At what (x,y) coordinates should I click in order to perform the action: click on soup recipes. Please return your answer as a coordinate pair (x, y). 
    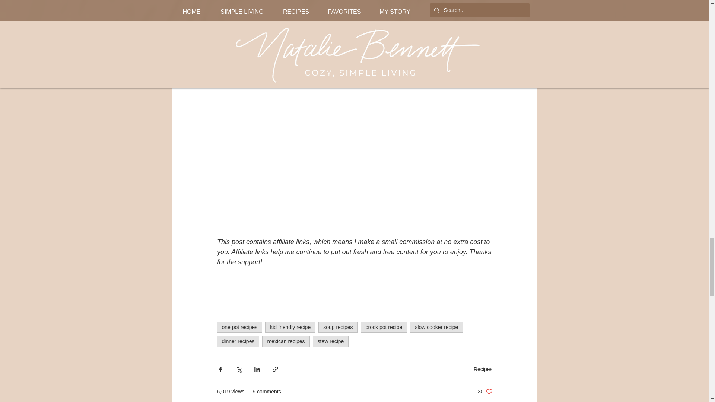
    Looking at the image, I should click on (338, 327).